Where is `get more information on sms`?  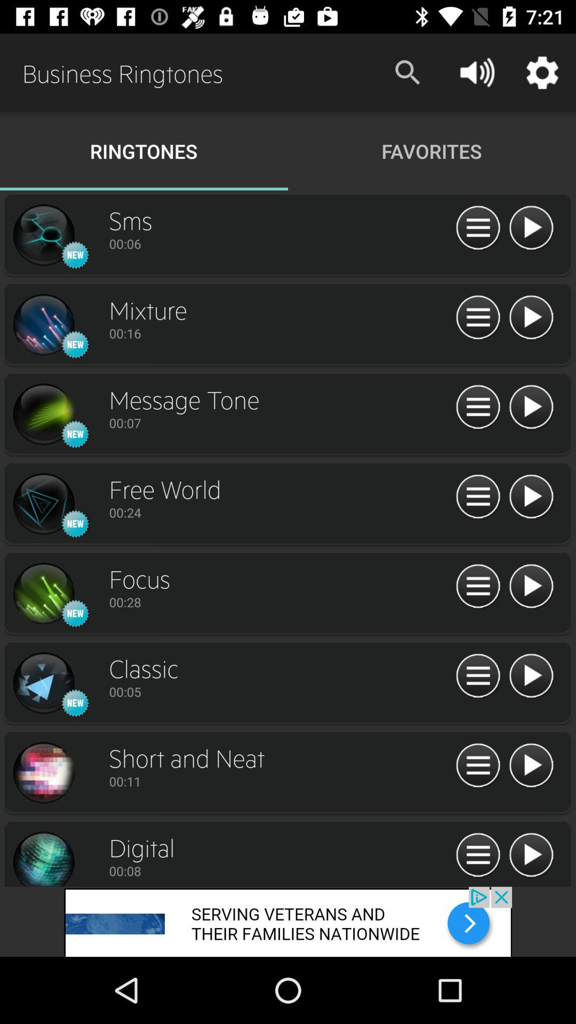 get more information on sms is located at coordinates (478, 228).